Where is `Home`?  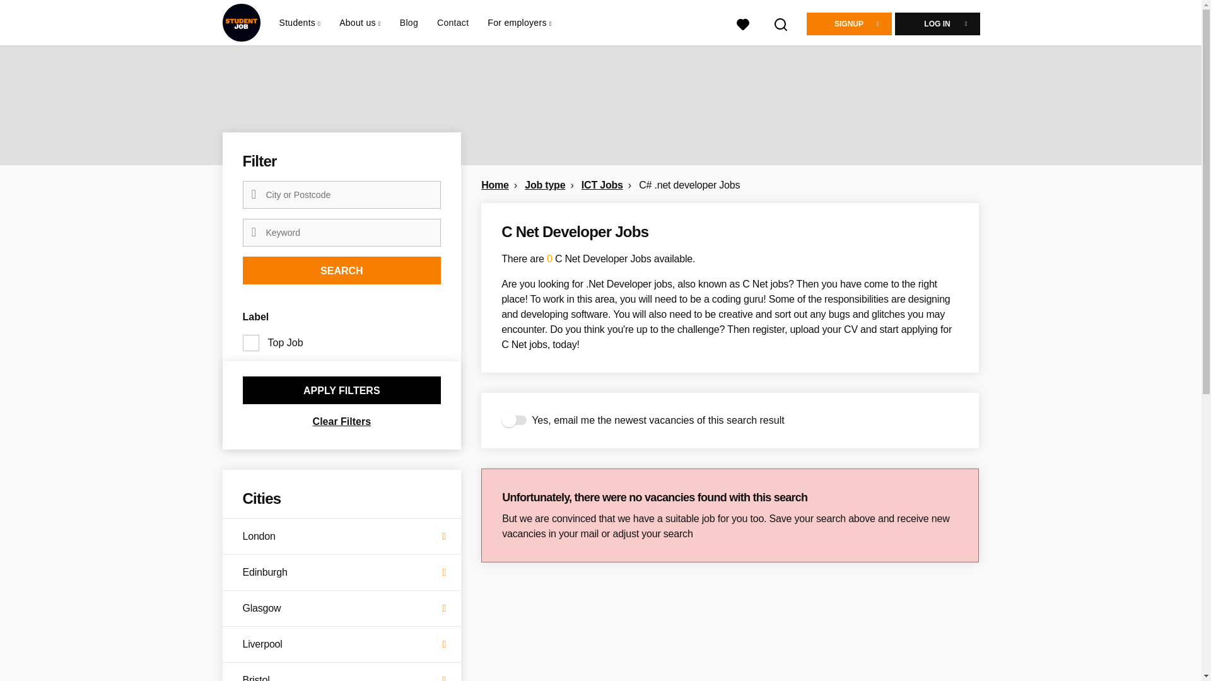 Home is located at coordinates (494, 185).